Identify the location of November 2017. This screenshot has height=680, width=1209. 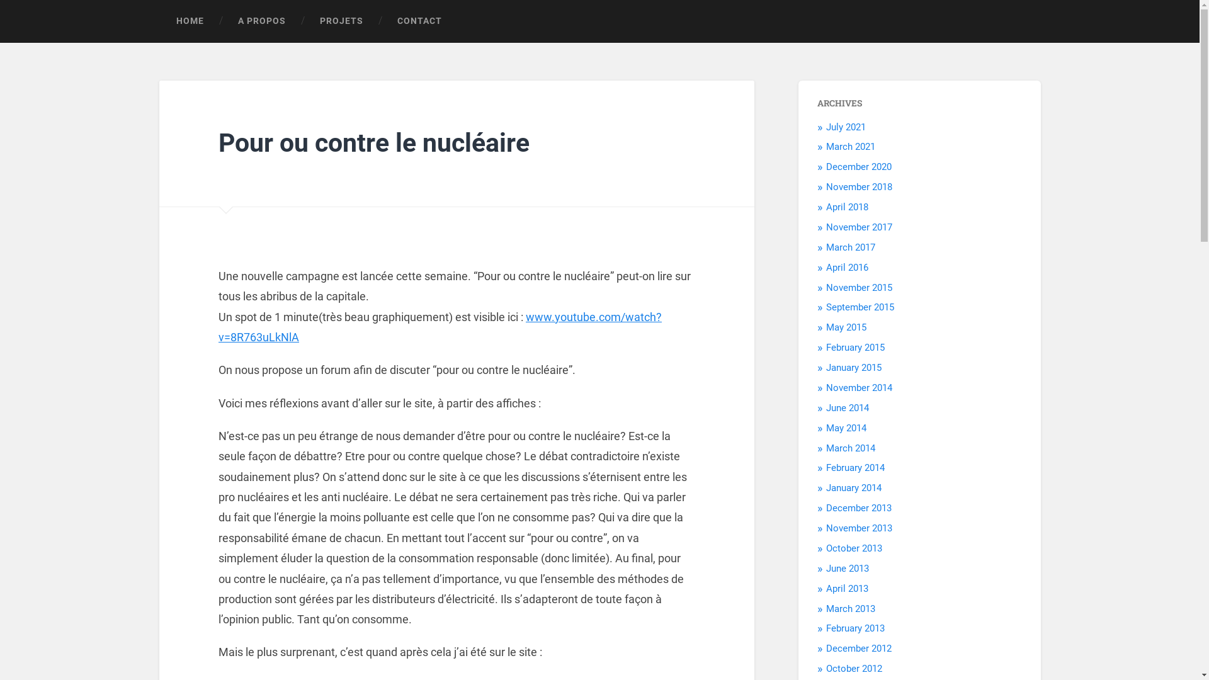
(859, 227).